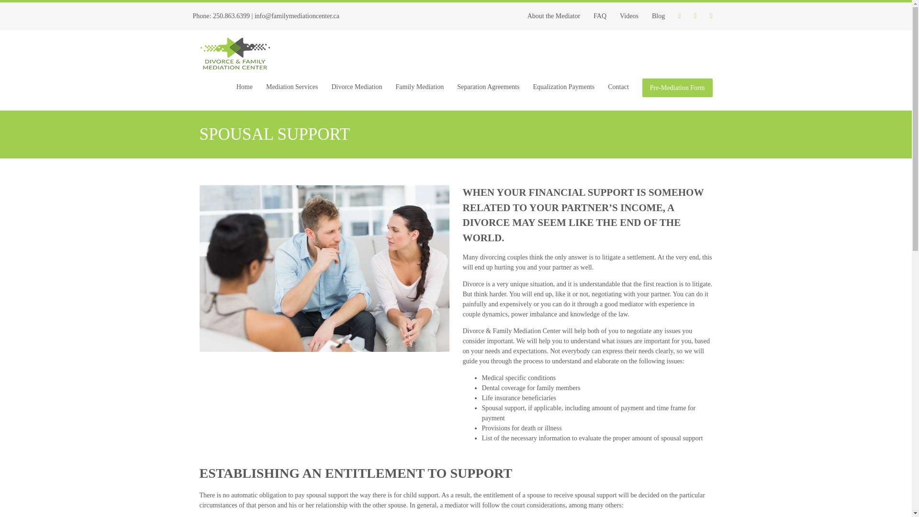  What do you see at coordinates (244, 87) in the screenshot?
I see `Home` at bounding box center [244, 87].